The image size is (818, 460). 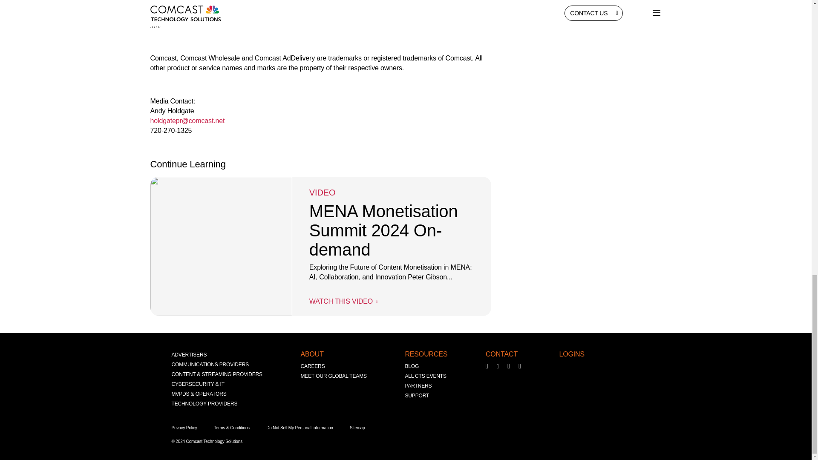 What do you see at coordinates (312, 354) in the screenshot?
I see `ABOUT` at bounding box center [312, 354].